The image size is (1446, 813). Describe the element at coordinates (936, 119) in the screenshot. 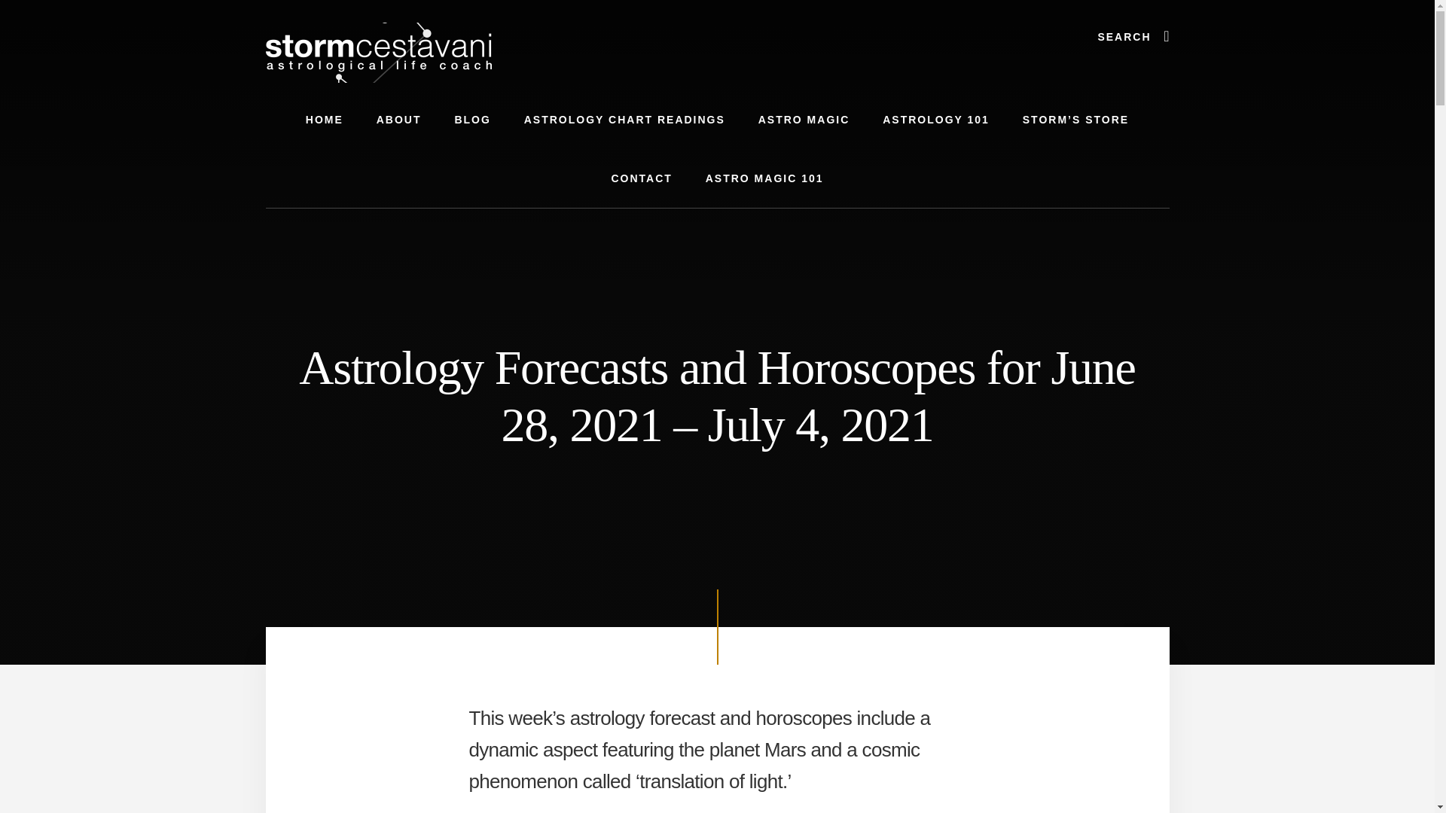

I see `ASTROLOGY 101` at that location.